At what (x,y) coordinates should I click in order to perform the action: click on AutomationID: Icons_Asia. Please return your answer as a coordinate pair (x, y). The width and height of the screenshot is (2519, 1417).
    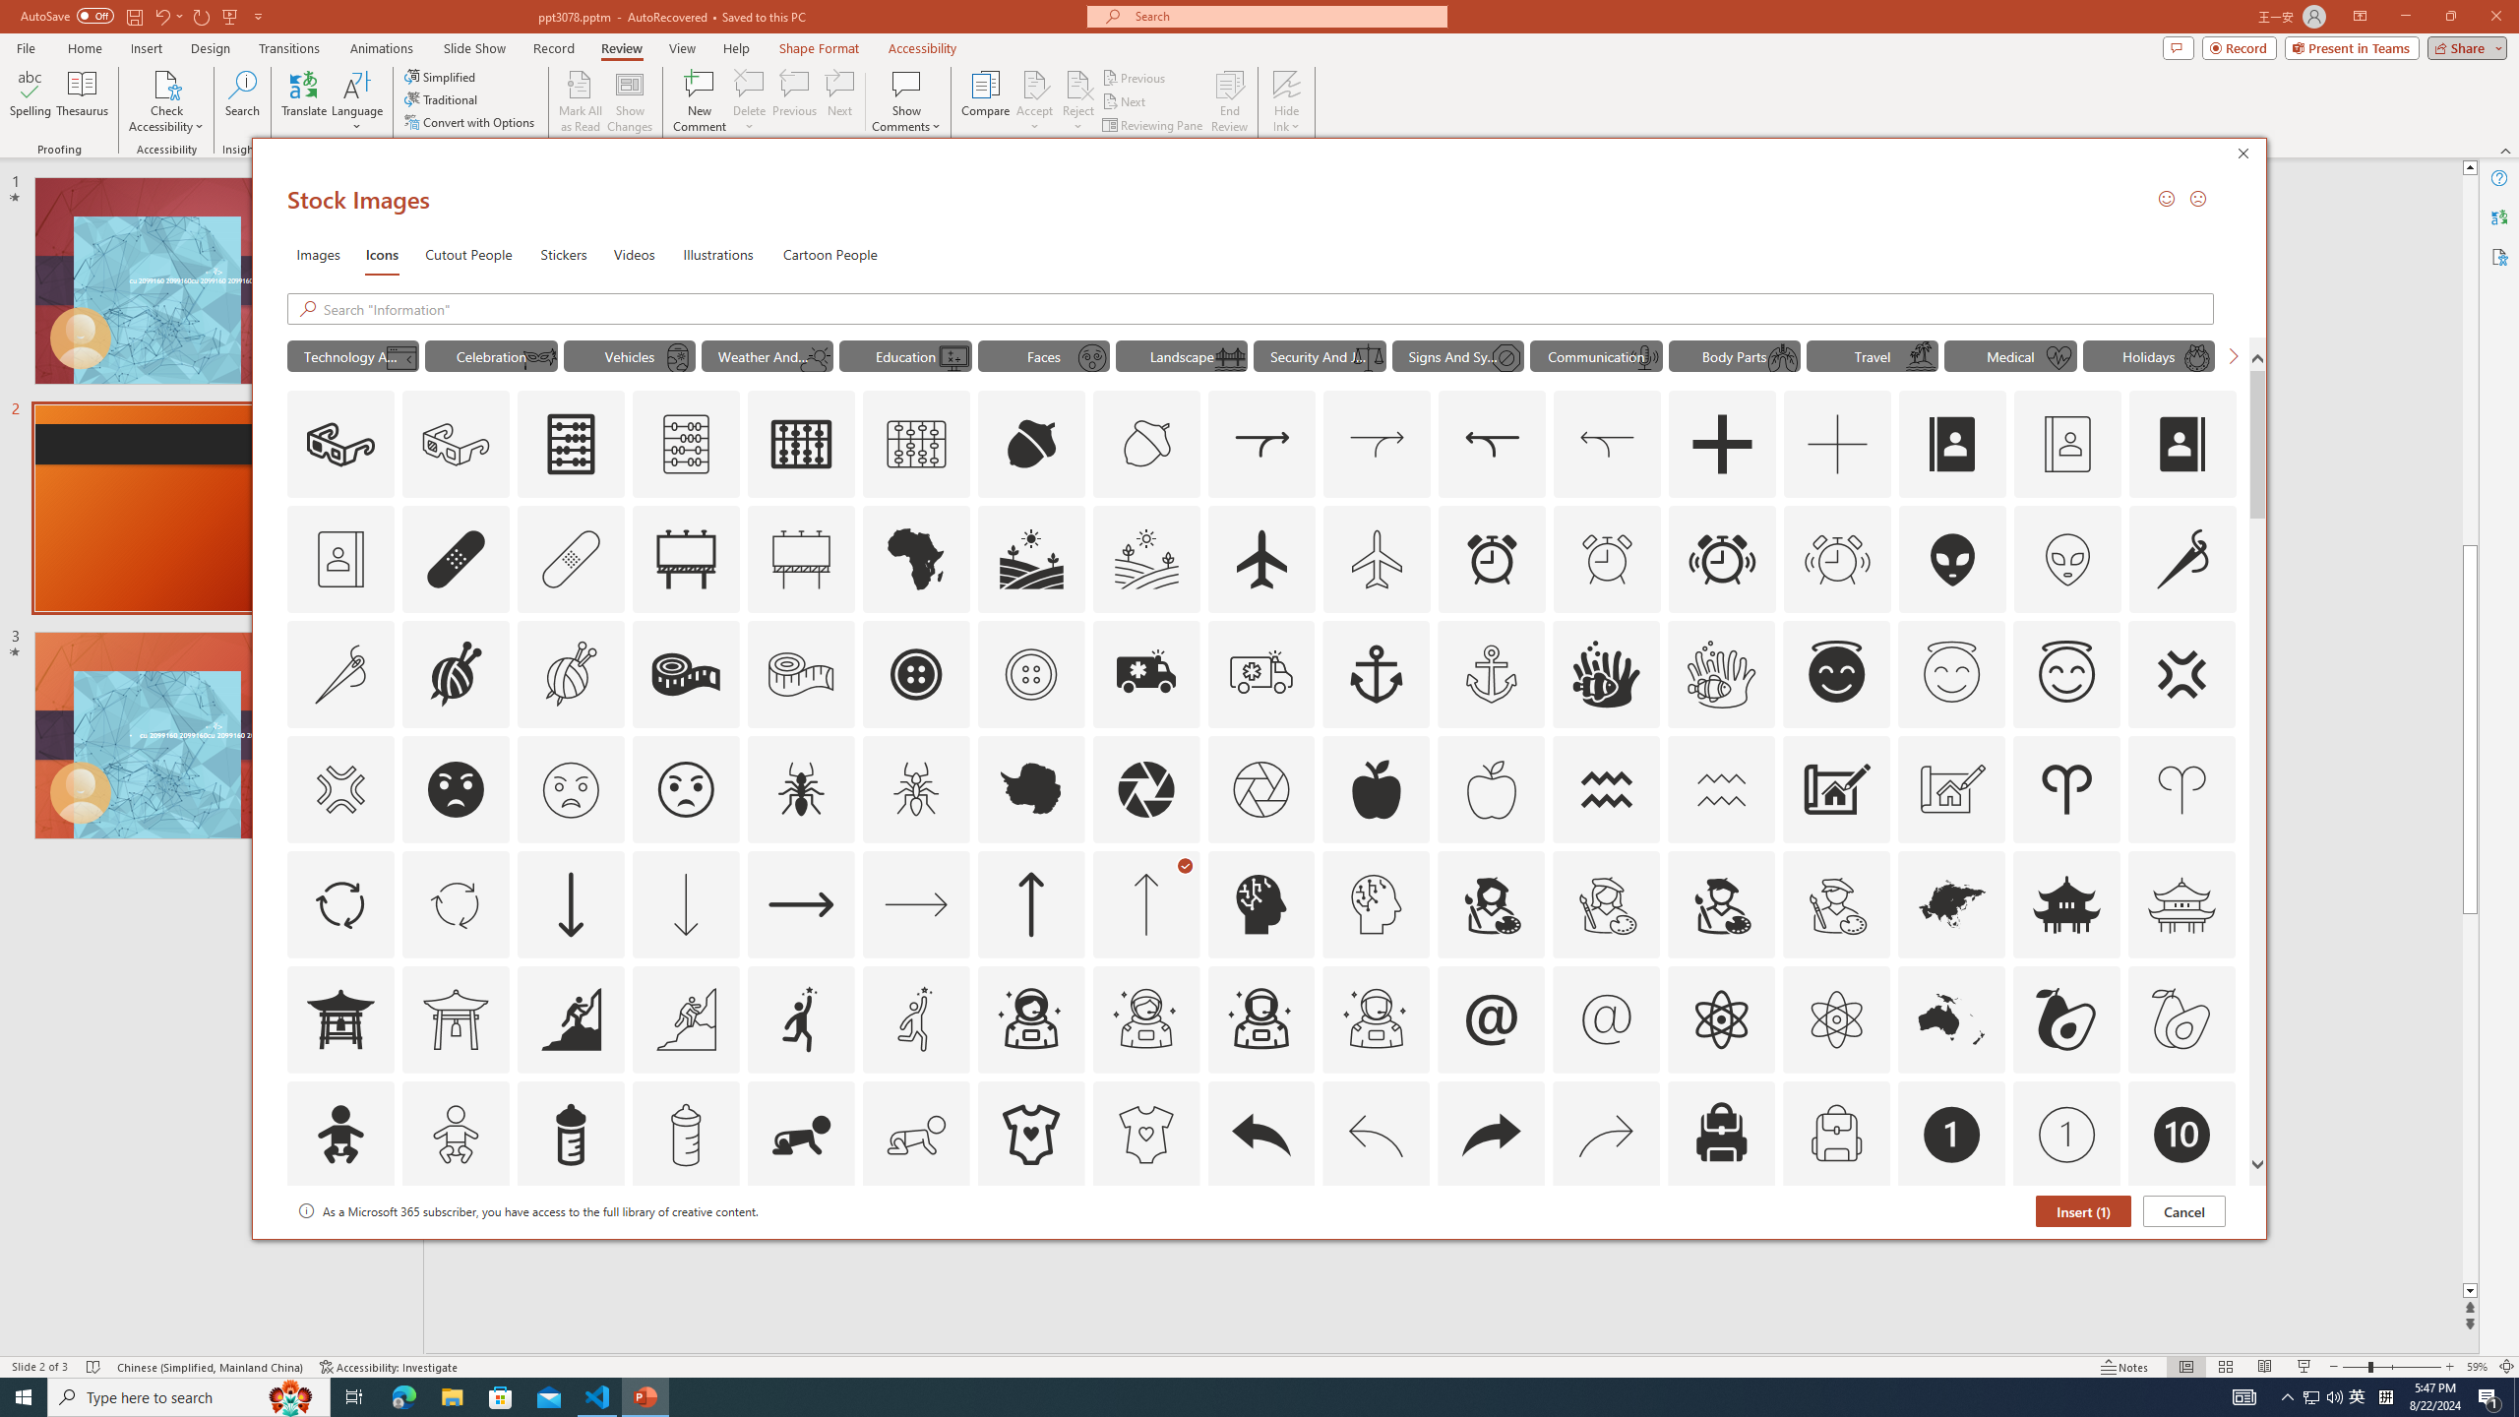
    Looking at the image, I should click on (1952, 903).